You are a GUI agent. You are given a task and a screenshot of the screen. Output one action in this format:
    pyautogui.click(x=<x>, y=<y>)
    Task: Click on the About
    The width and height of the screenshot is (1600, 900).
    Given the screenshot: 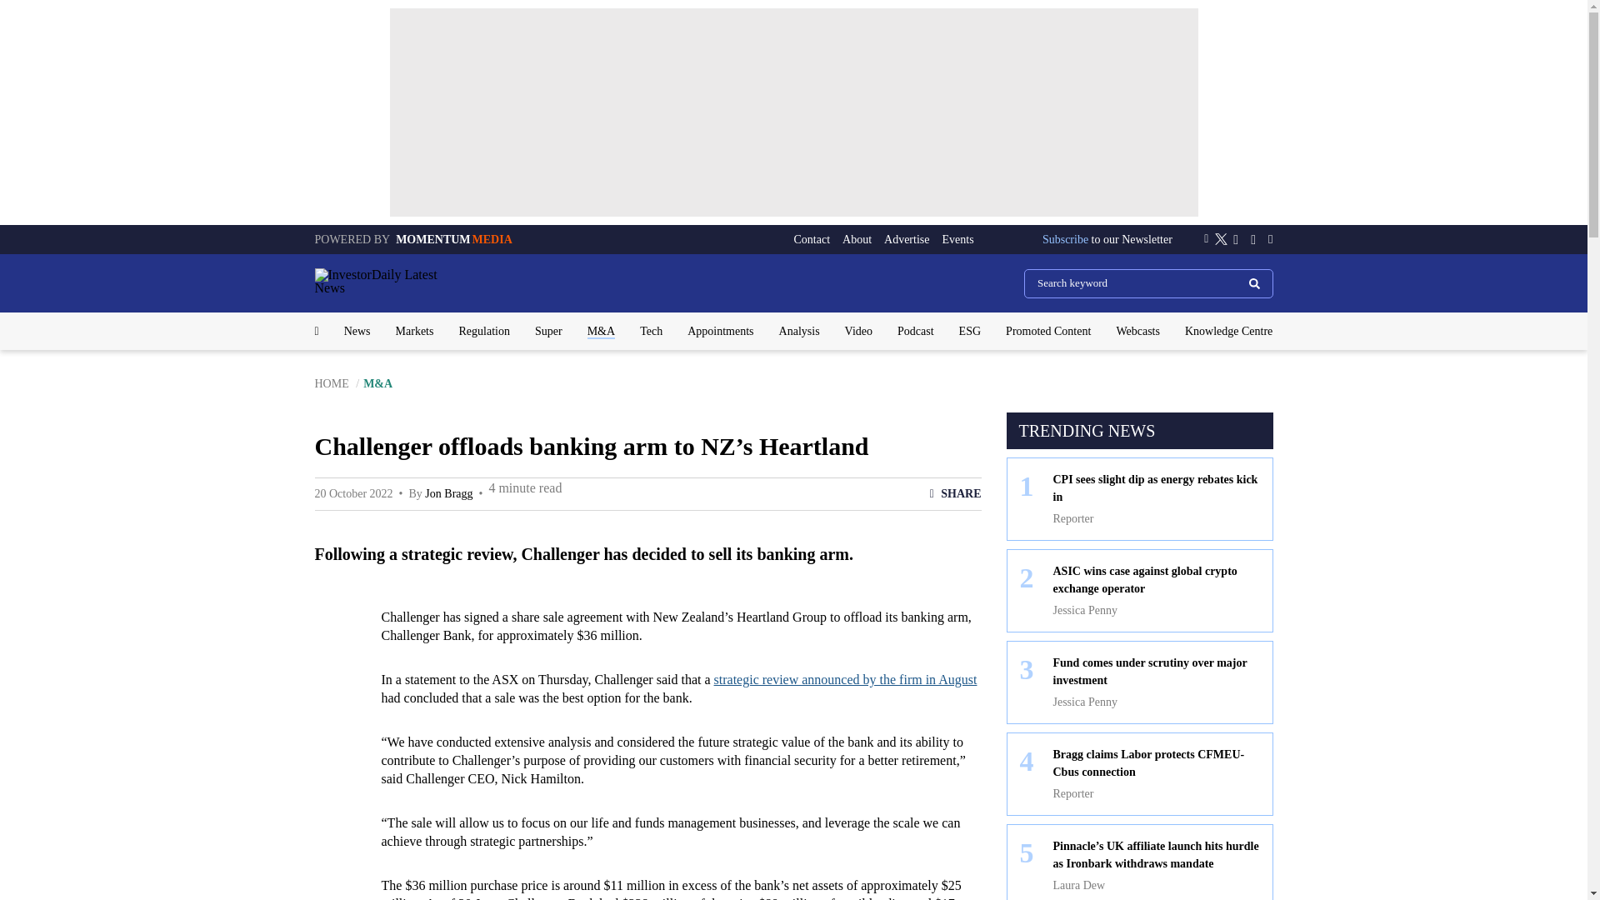 What is the action you would take?
    pyautogui.click(x=857, y=239)
    